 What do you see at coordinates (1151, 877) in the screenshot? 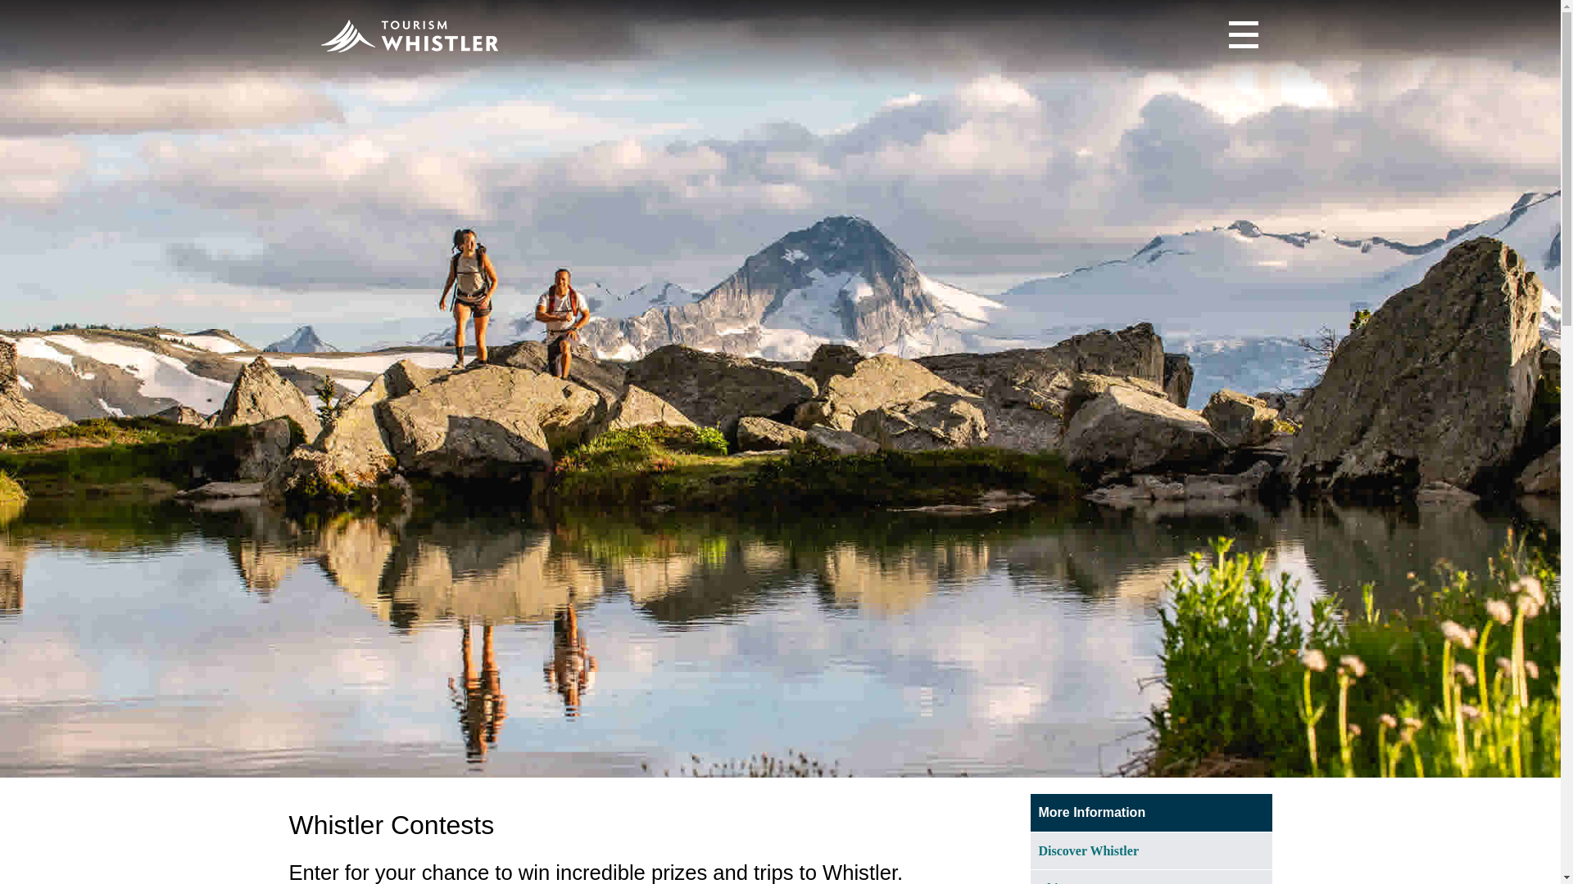
I see `Things To Do` at bounding box center [1151, 877].